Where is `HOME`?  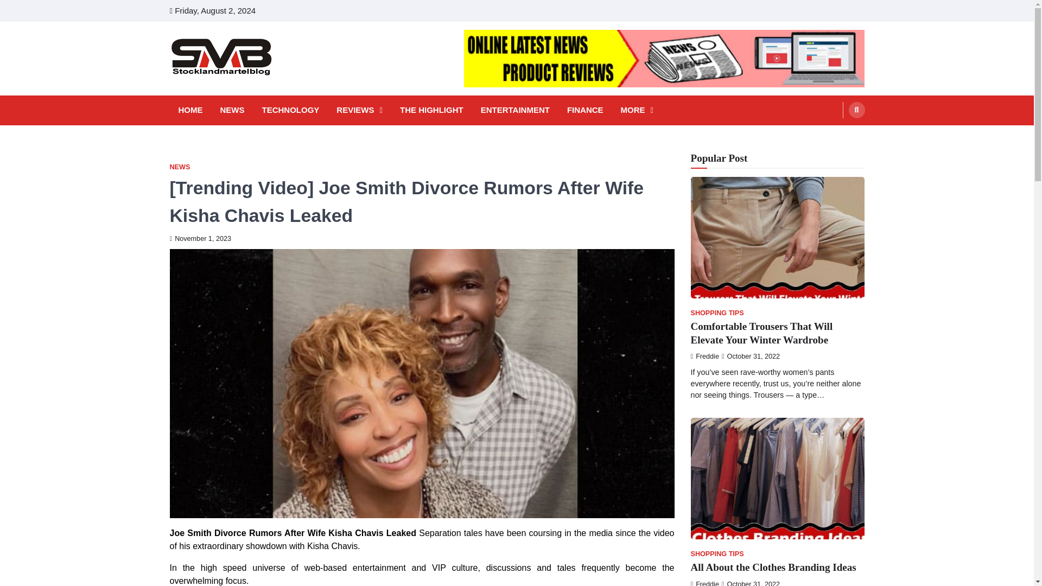 HOME is located at coordinates (190, 110).